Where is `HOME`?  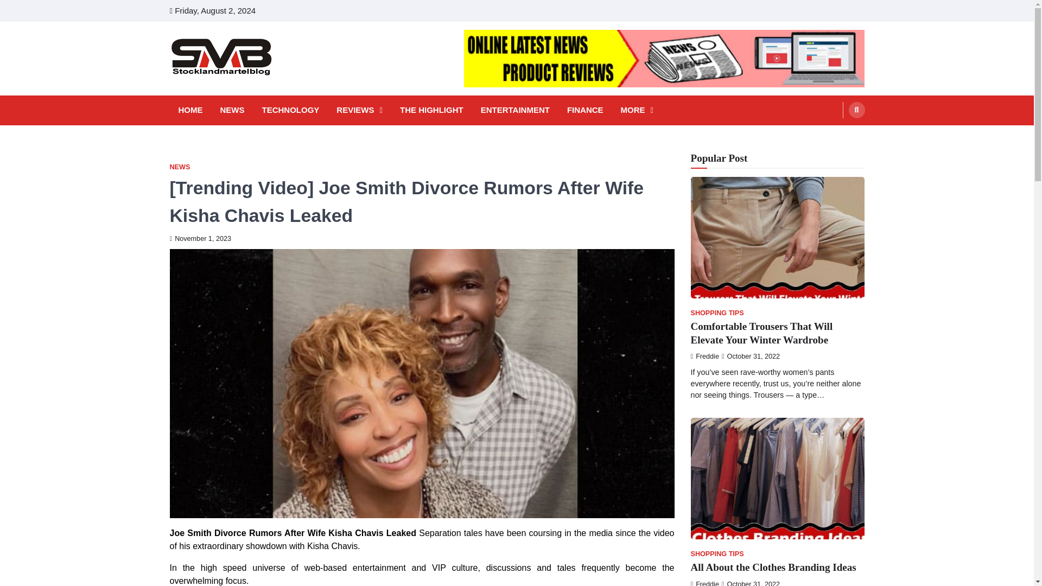 HOME is located at coordinates (190, 110).